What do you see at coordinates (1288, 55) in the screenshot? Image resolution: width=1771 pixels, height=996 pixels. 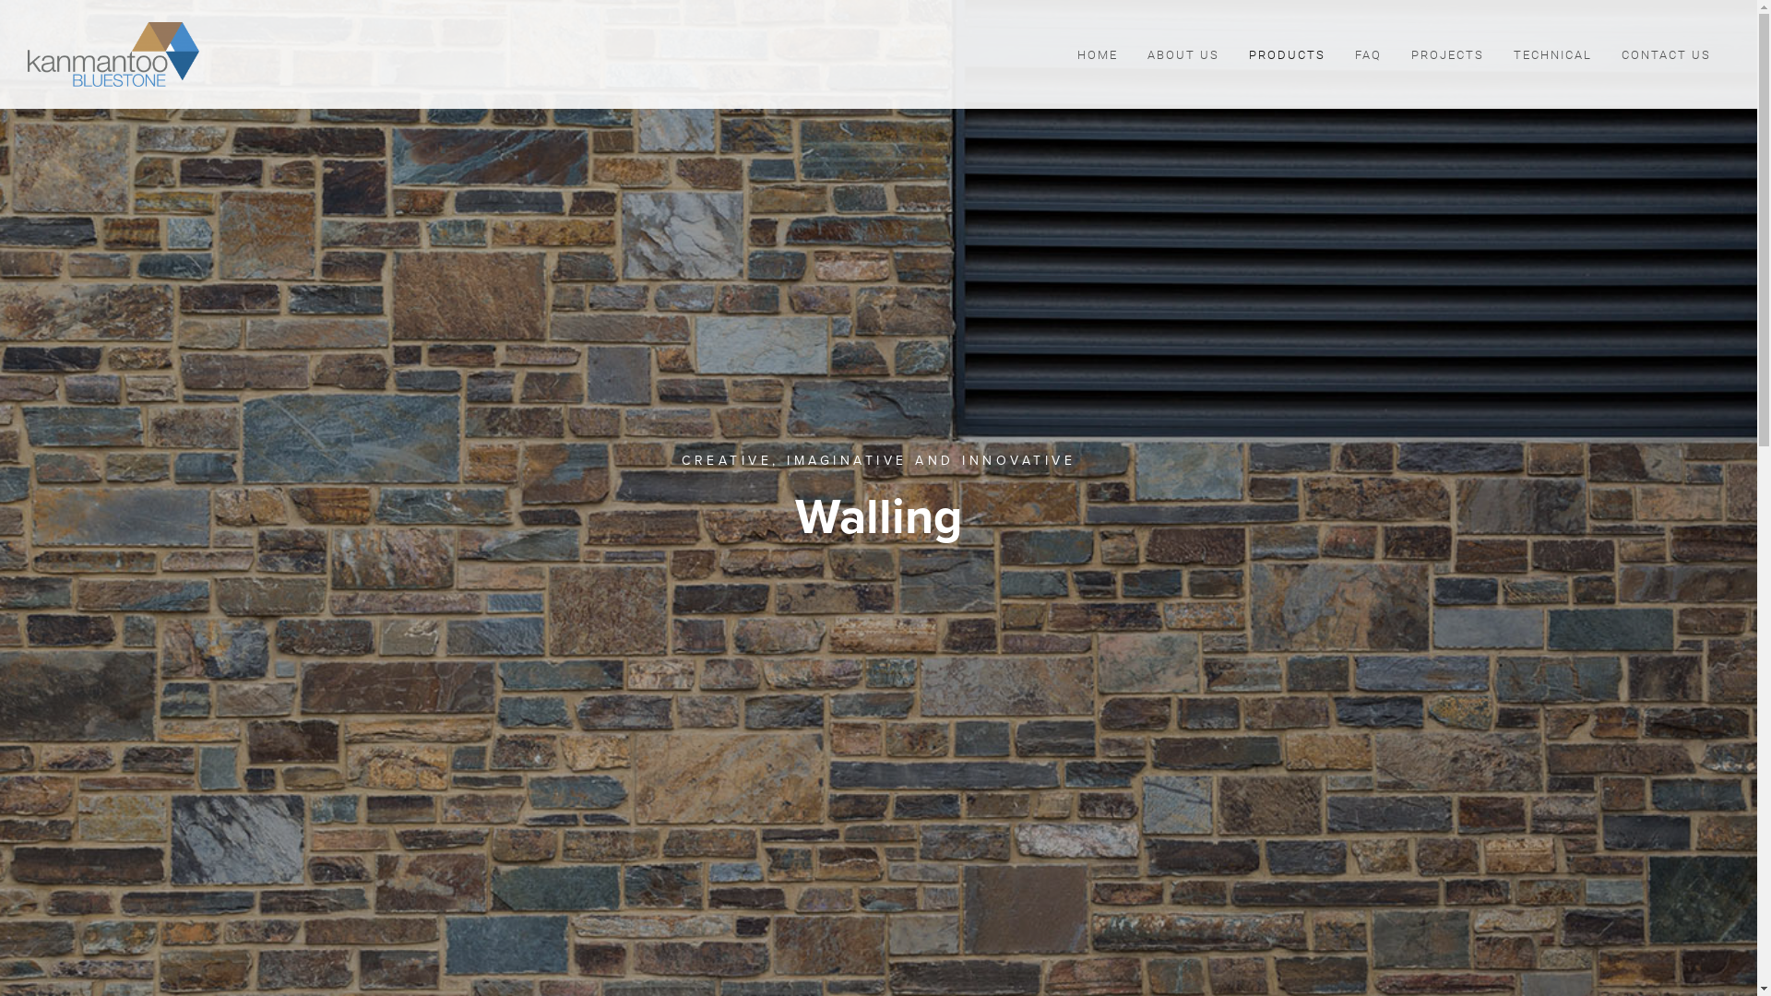 I see `PRODUCTS` at bounding box center [1288, 55].